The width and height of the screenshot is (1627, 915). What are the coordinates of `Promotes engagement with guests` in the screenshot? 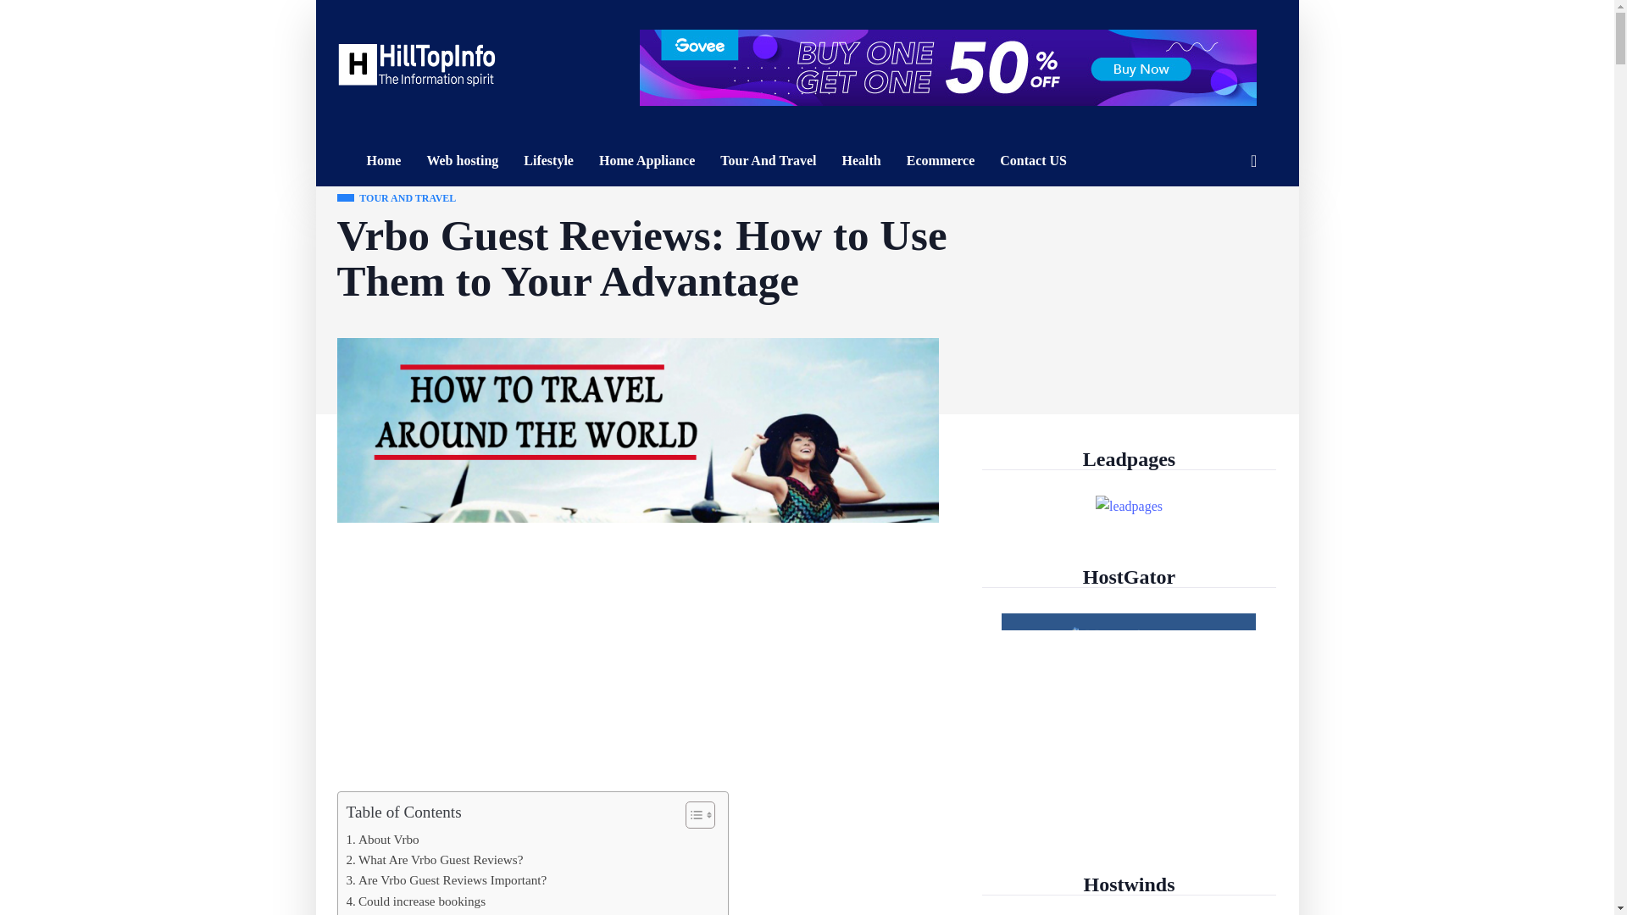 It's located at (439, 913).